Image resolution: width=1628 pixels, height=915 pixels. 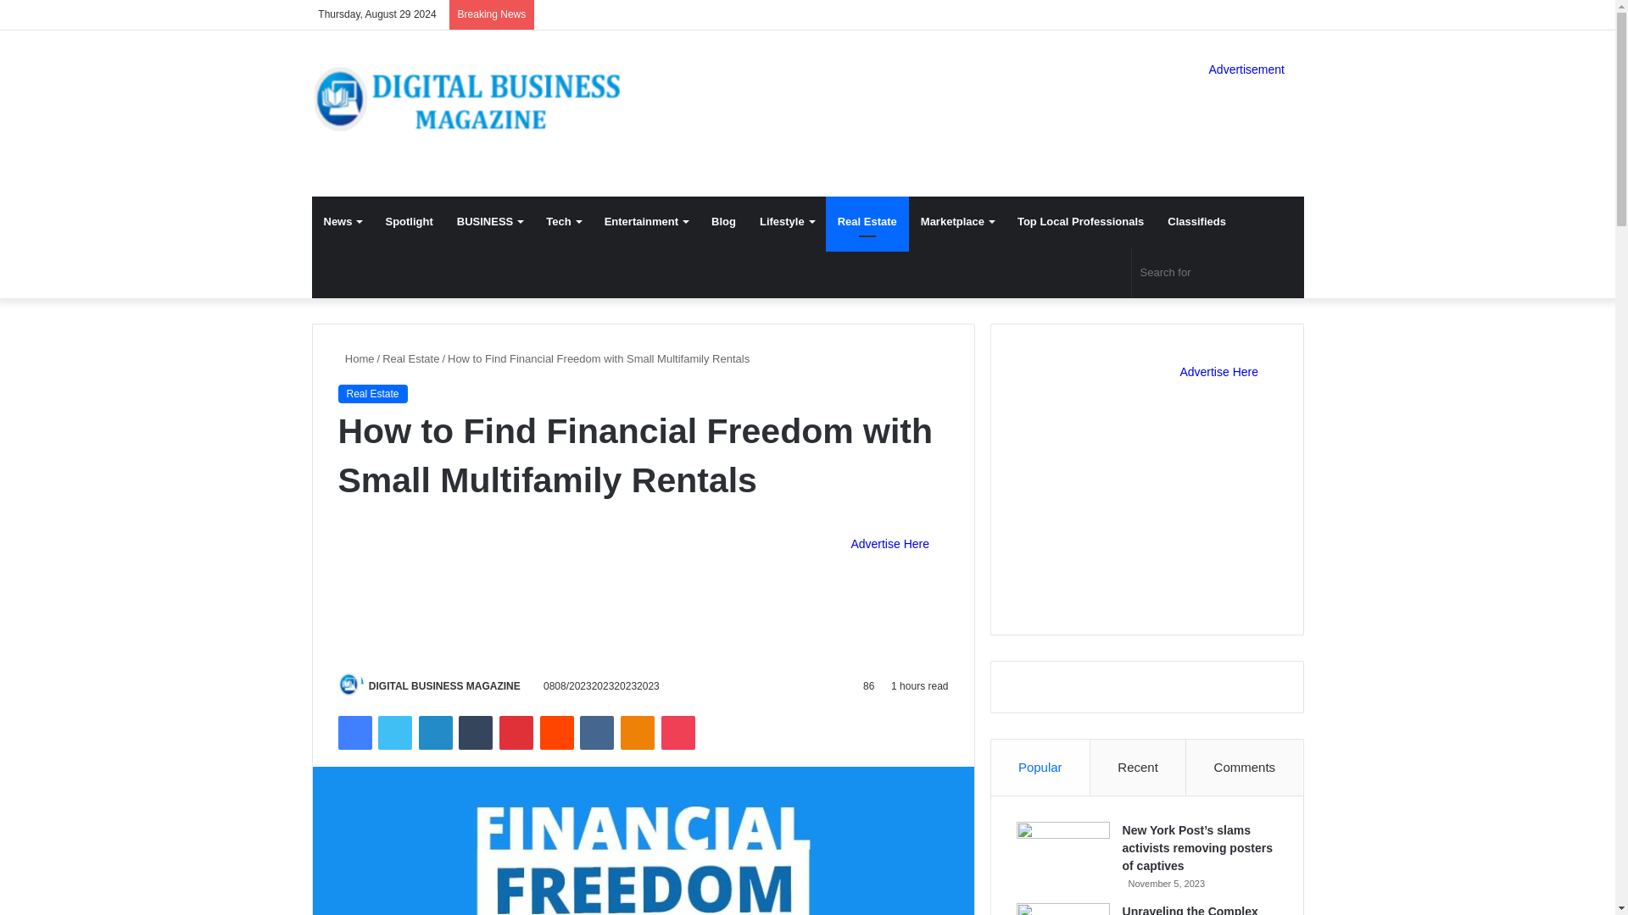 I want to click on DIGITAL BUSINESS MAGAZINE, so click(x=444, y=686).